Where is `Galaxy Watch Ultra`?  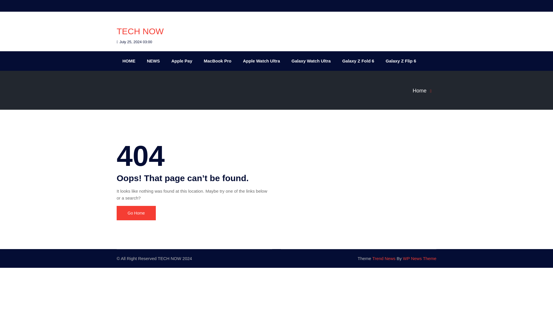
Galaxy Watch Ultra is located at coordinates (311, 61).